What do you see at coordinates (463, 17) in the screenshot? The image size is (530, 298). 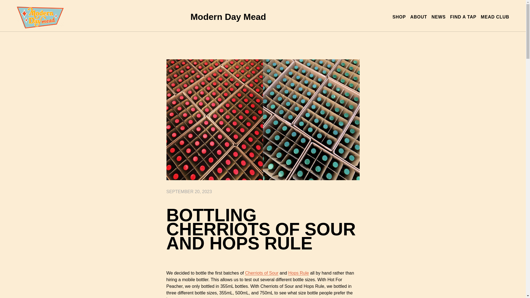 I see `FIND A TAP` at bounding box center [463, 17].